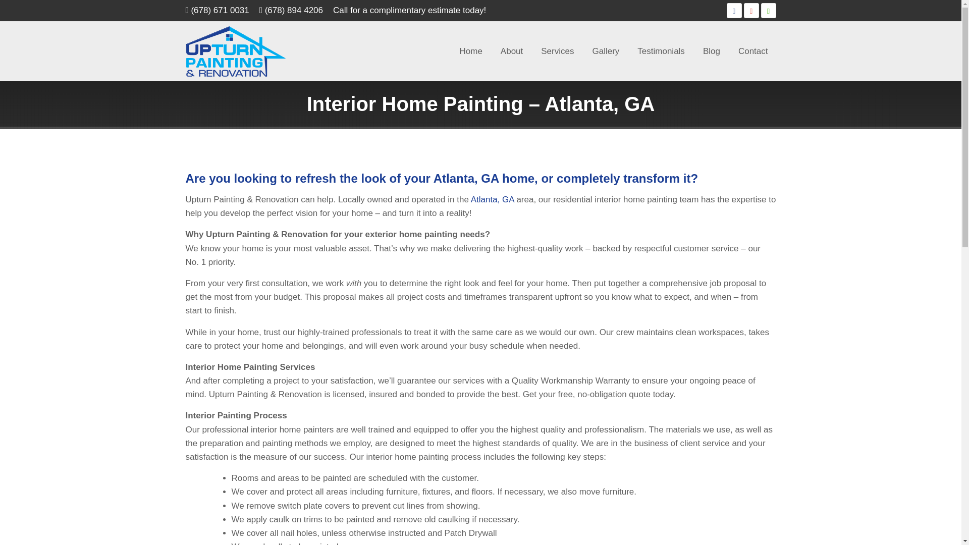  I want to click on About, so click(512, 51).